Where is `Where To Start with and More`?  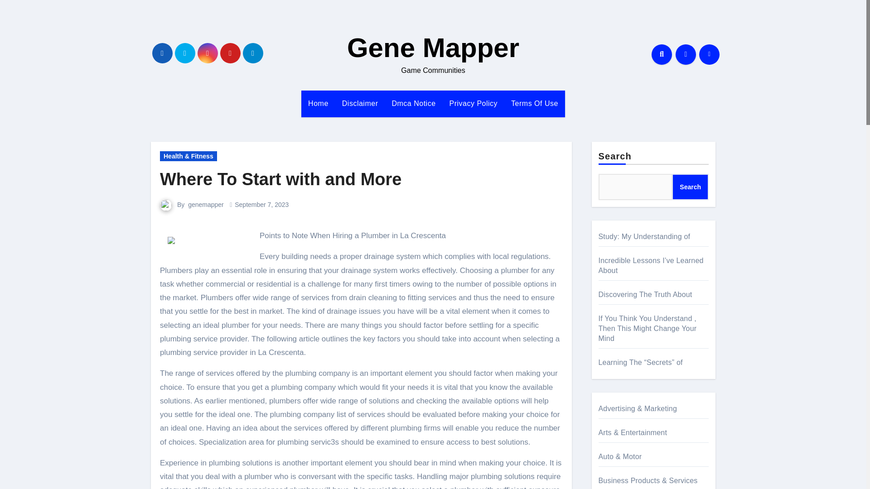 Where To Start with and More is located at coordinates (280, 179).